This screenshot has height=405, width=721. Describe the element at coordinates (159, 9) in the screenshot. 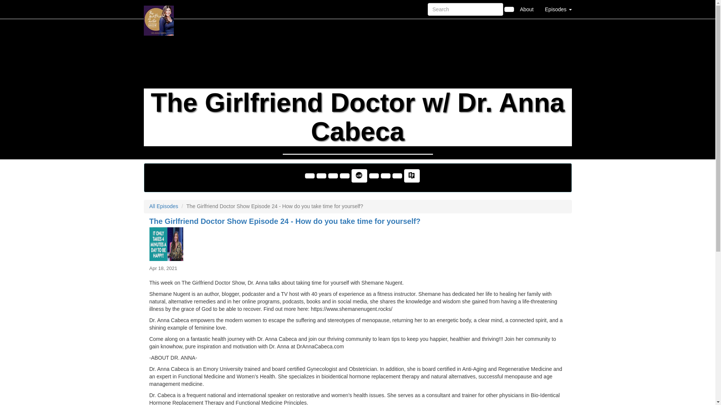

I see `Home Page` at that location.